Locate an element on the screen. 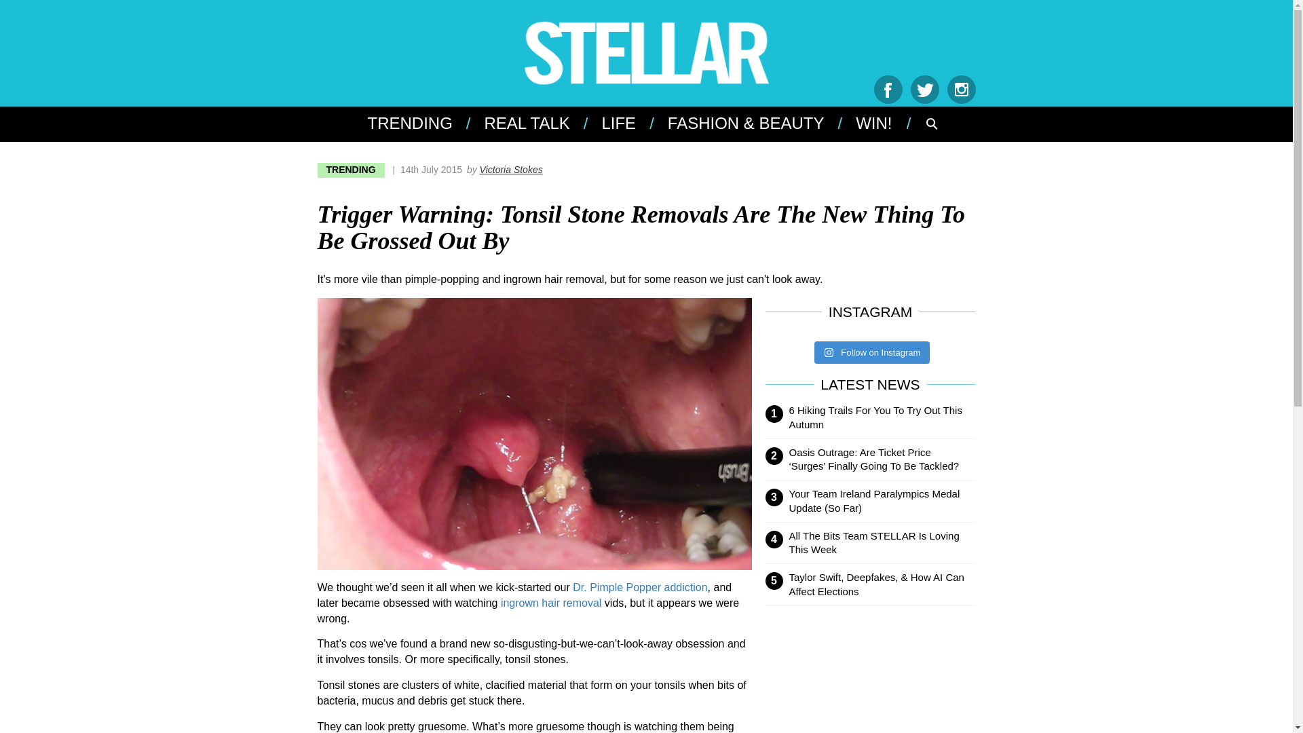  TRENDING is located at coordinates (351, 170).